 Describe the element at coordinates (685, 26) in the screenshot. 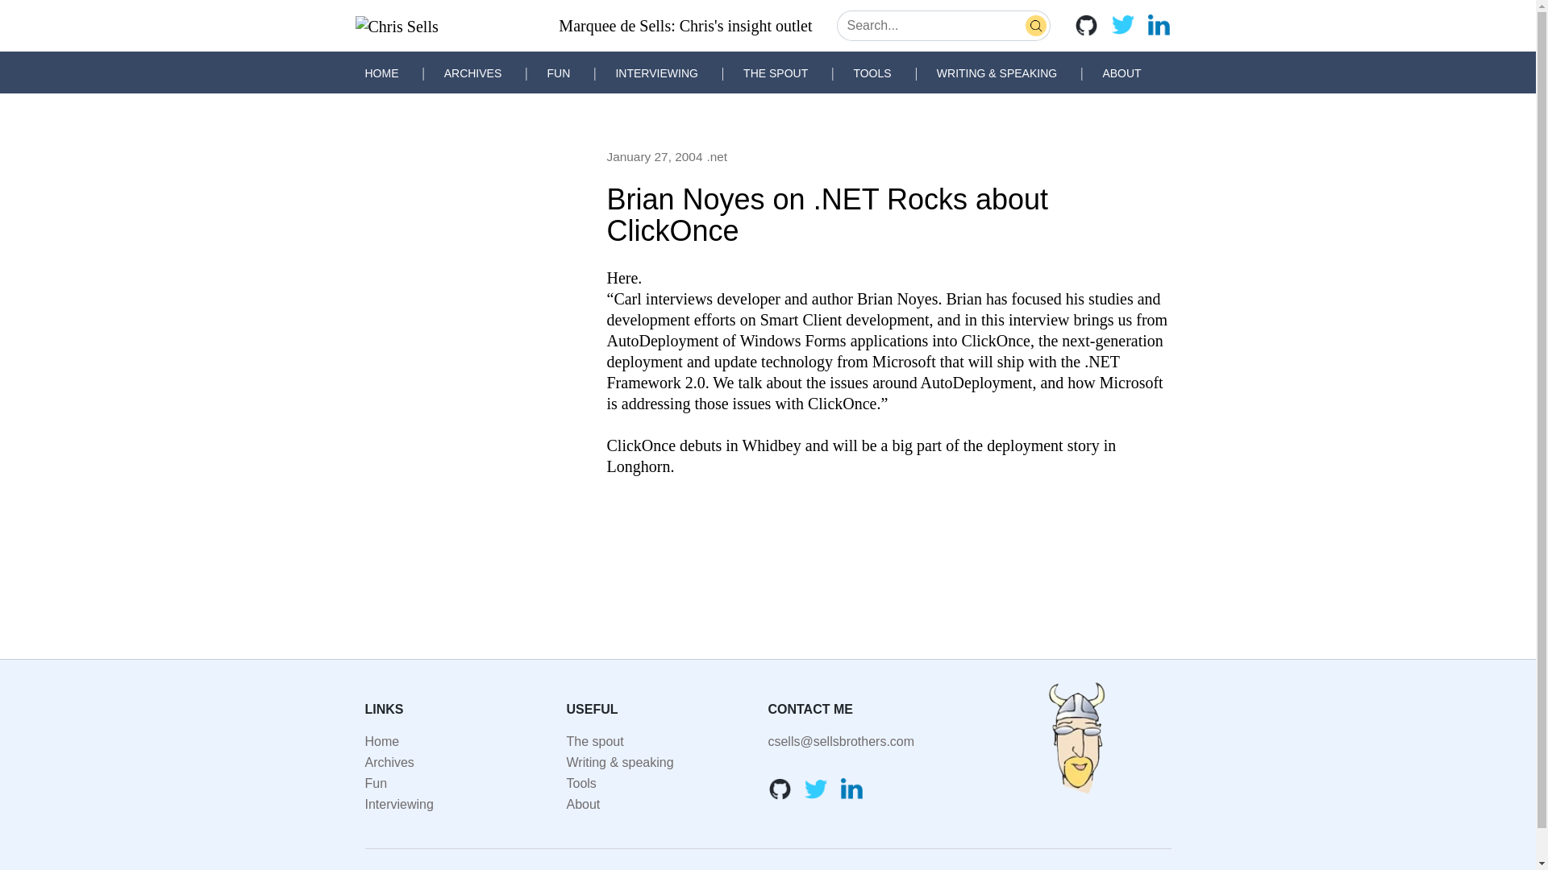

I see `Marquee de Sells: Chris's insight outlet` at that location.